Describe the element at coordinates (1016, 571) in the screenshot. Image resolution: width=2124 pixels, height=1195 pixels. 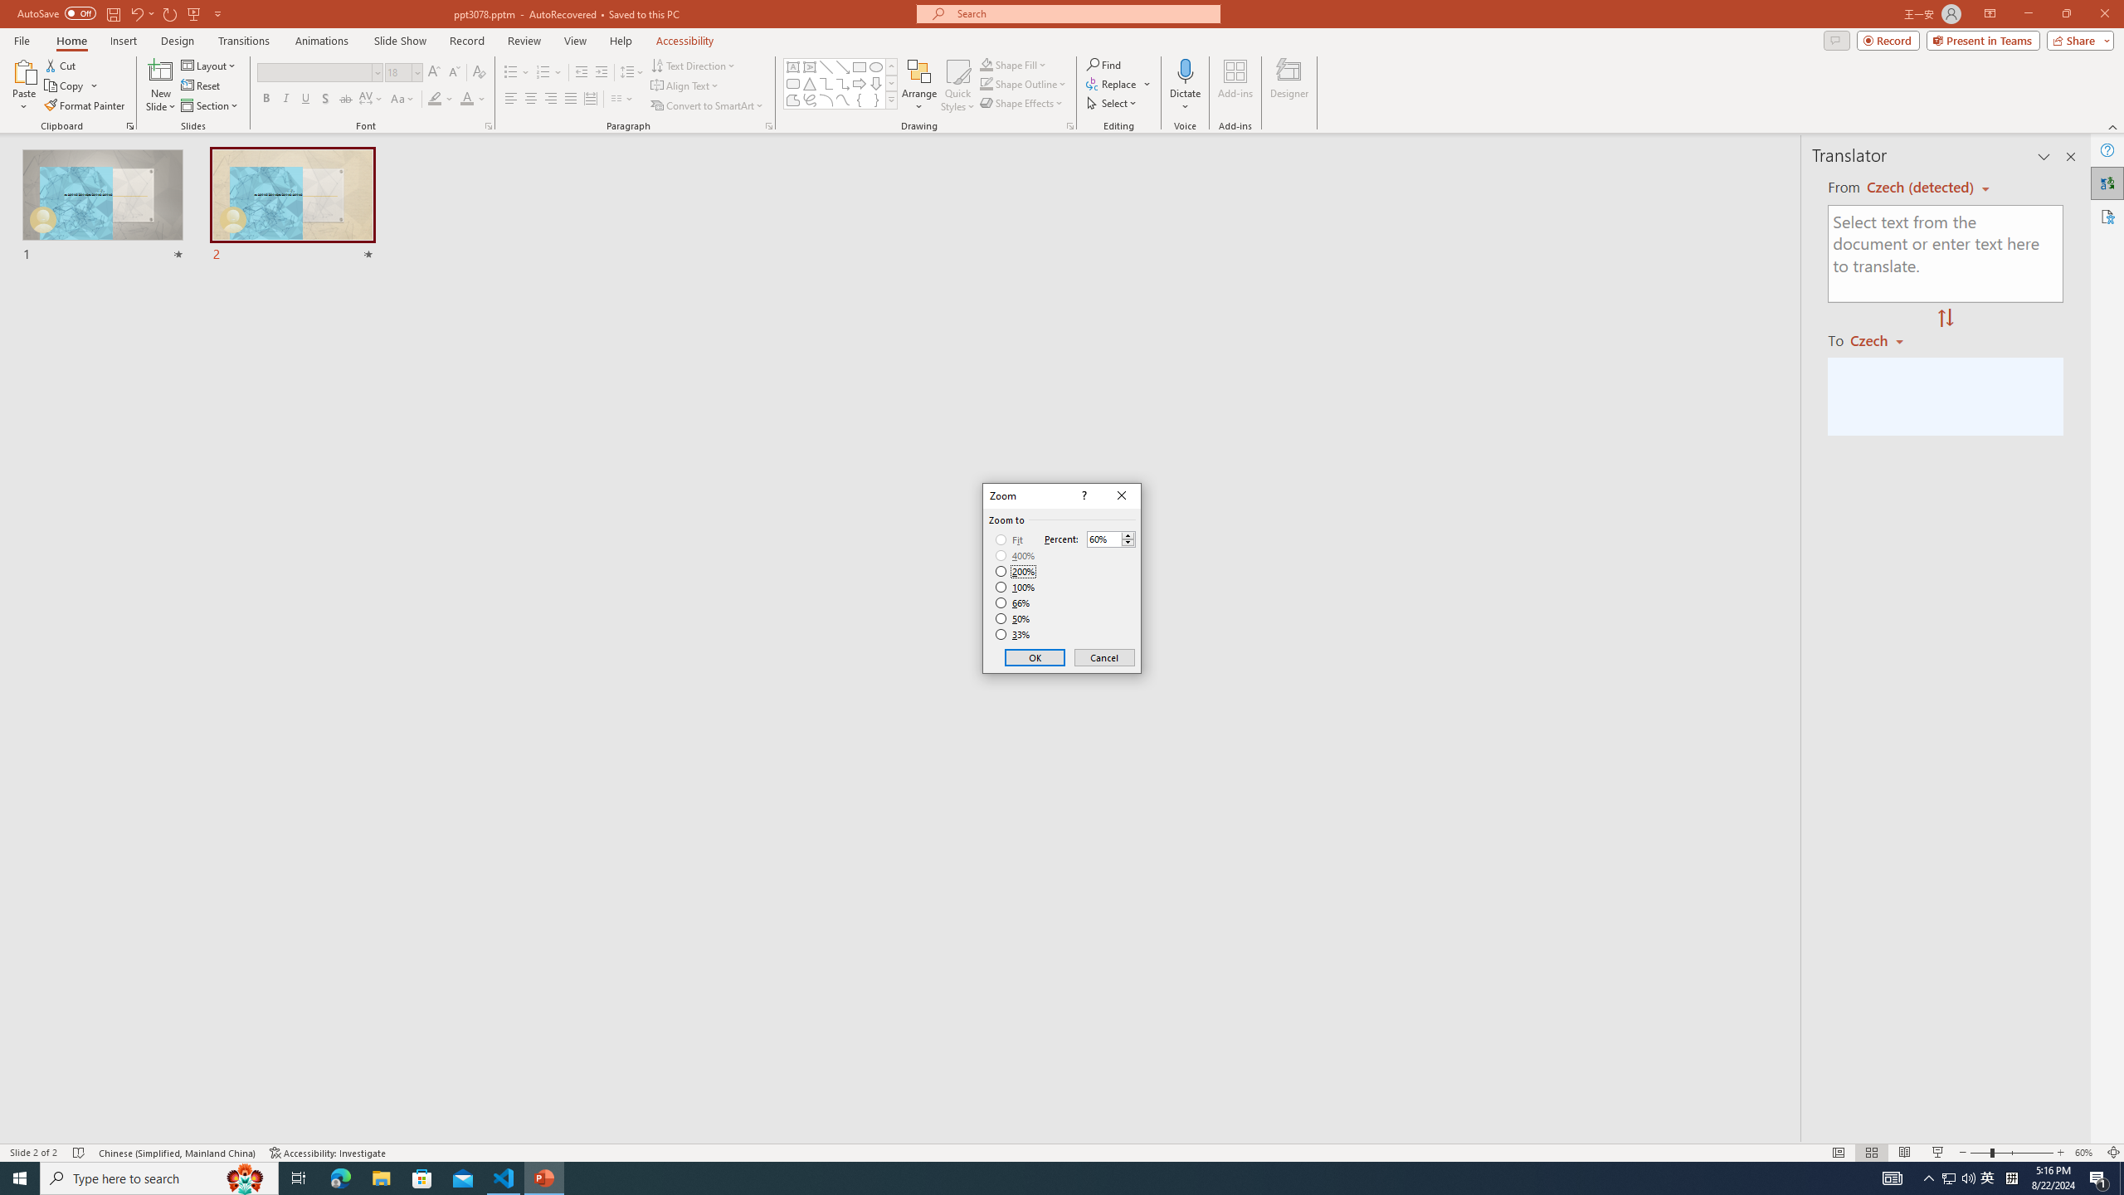
I see `200%` at that location.